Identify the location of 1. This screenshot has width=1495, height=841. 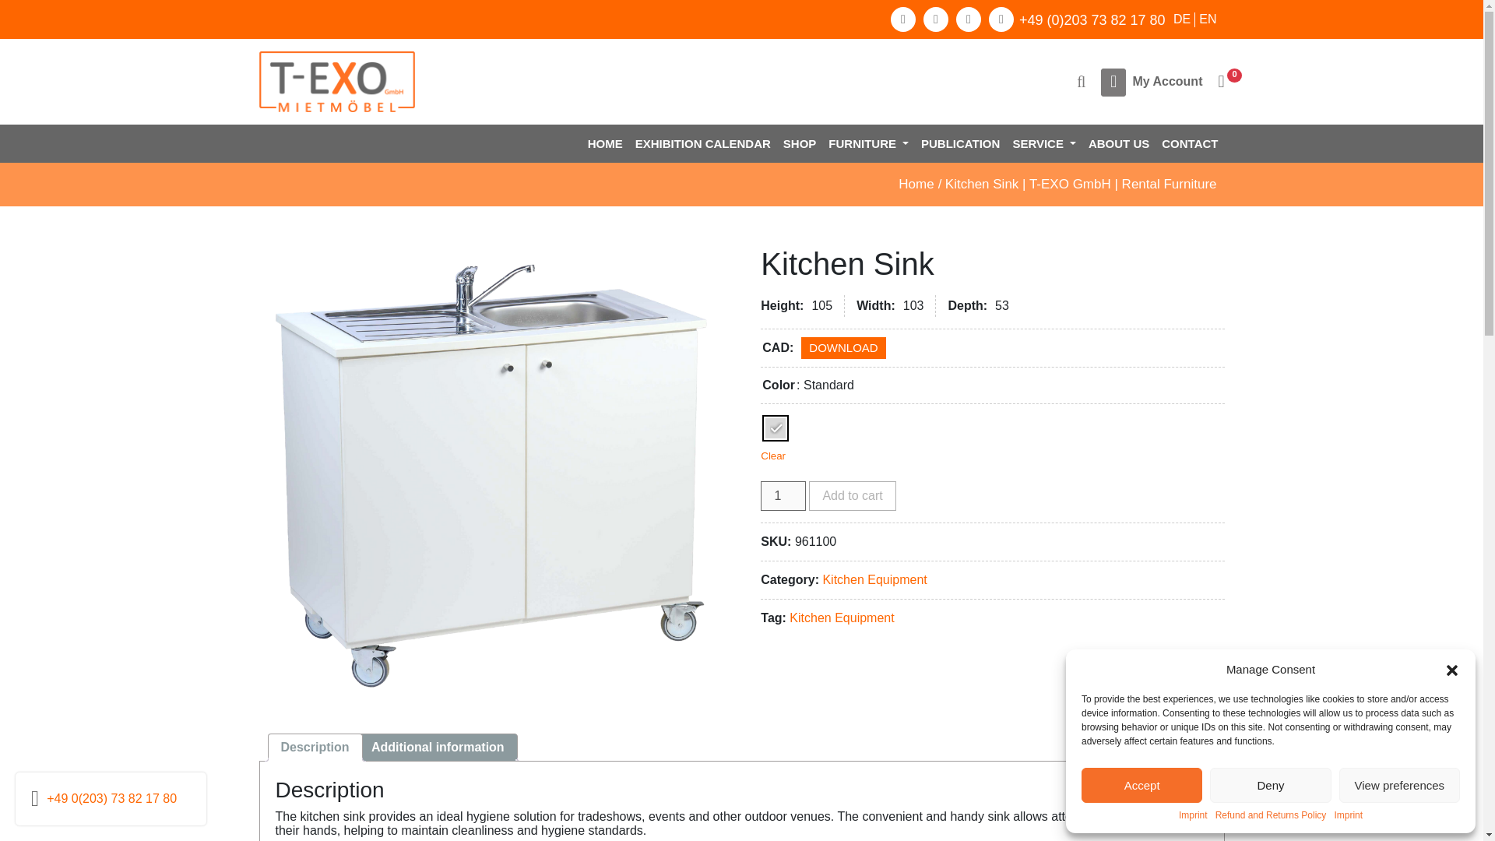
(783, 495).